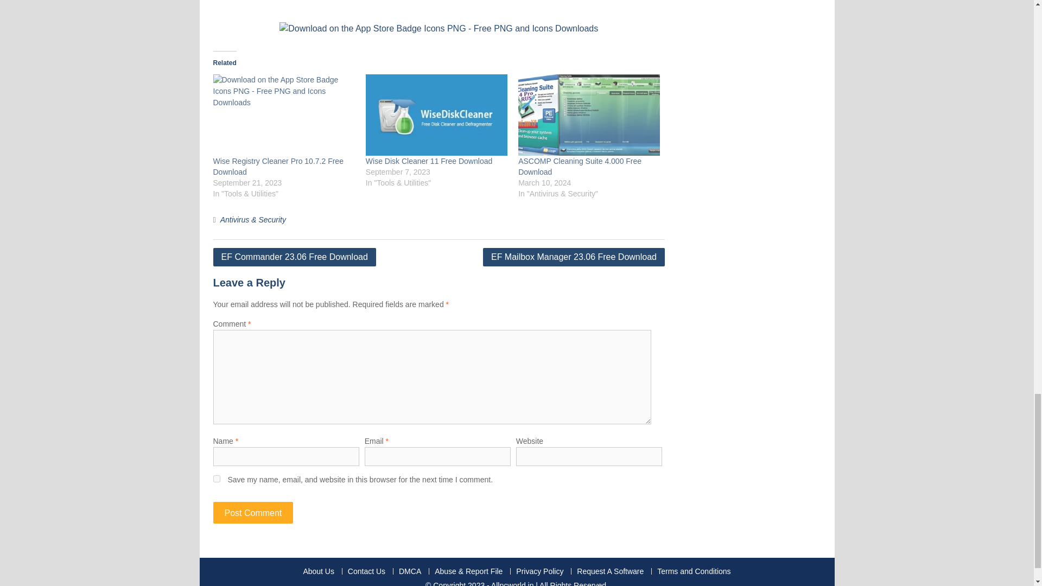 The height and width of the screenshot is (586, 1042). I want to click on Wise Disk Cleaner 11 Free Download, so click(436, 115).